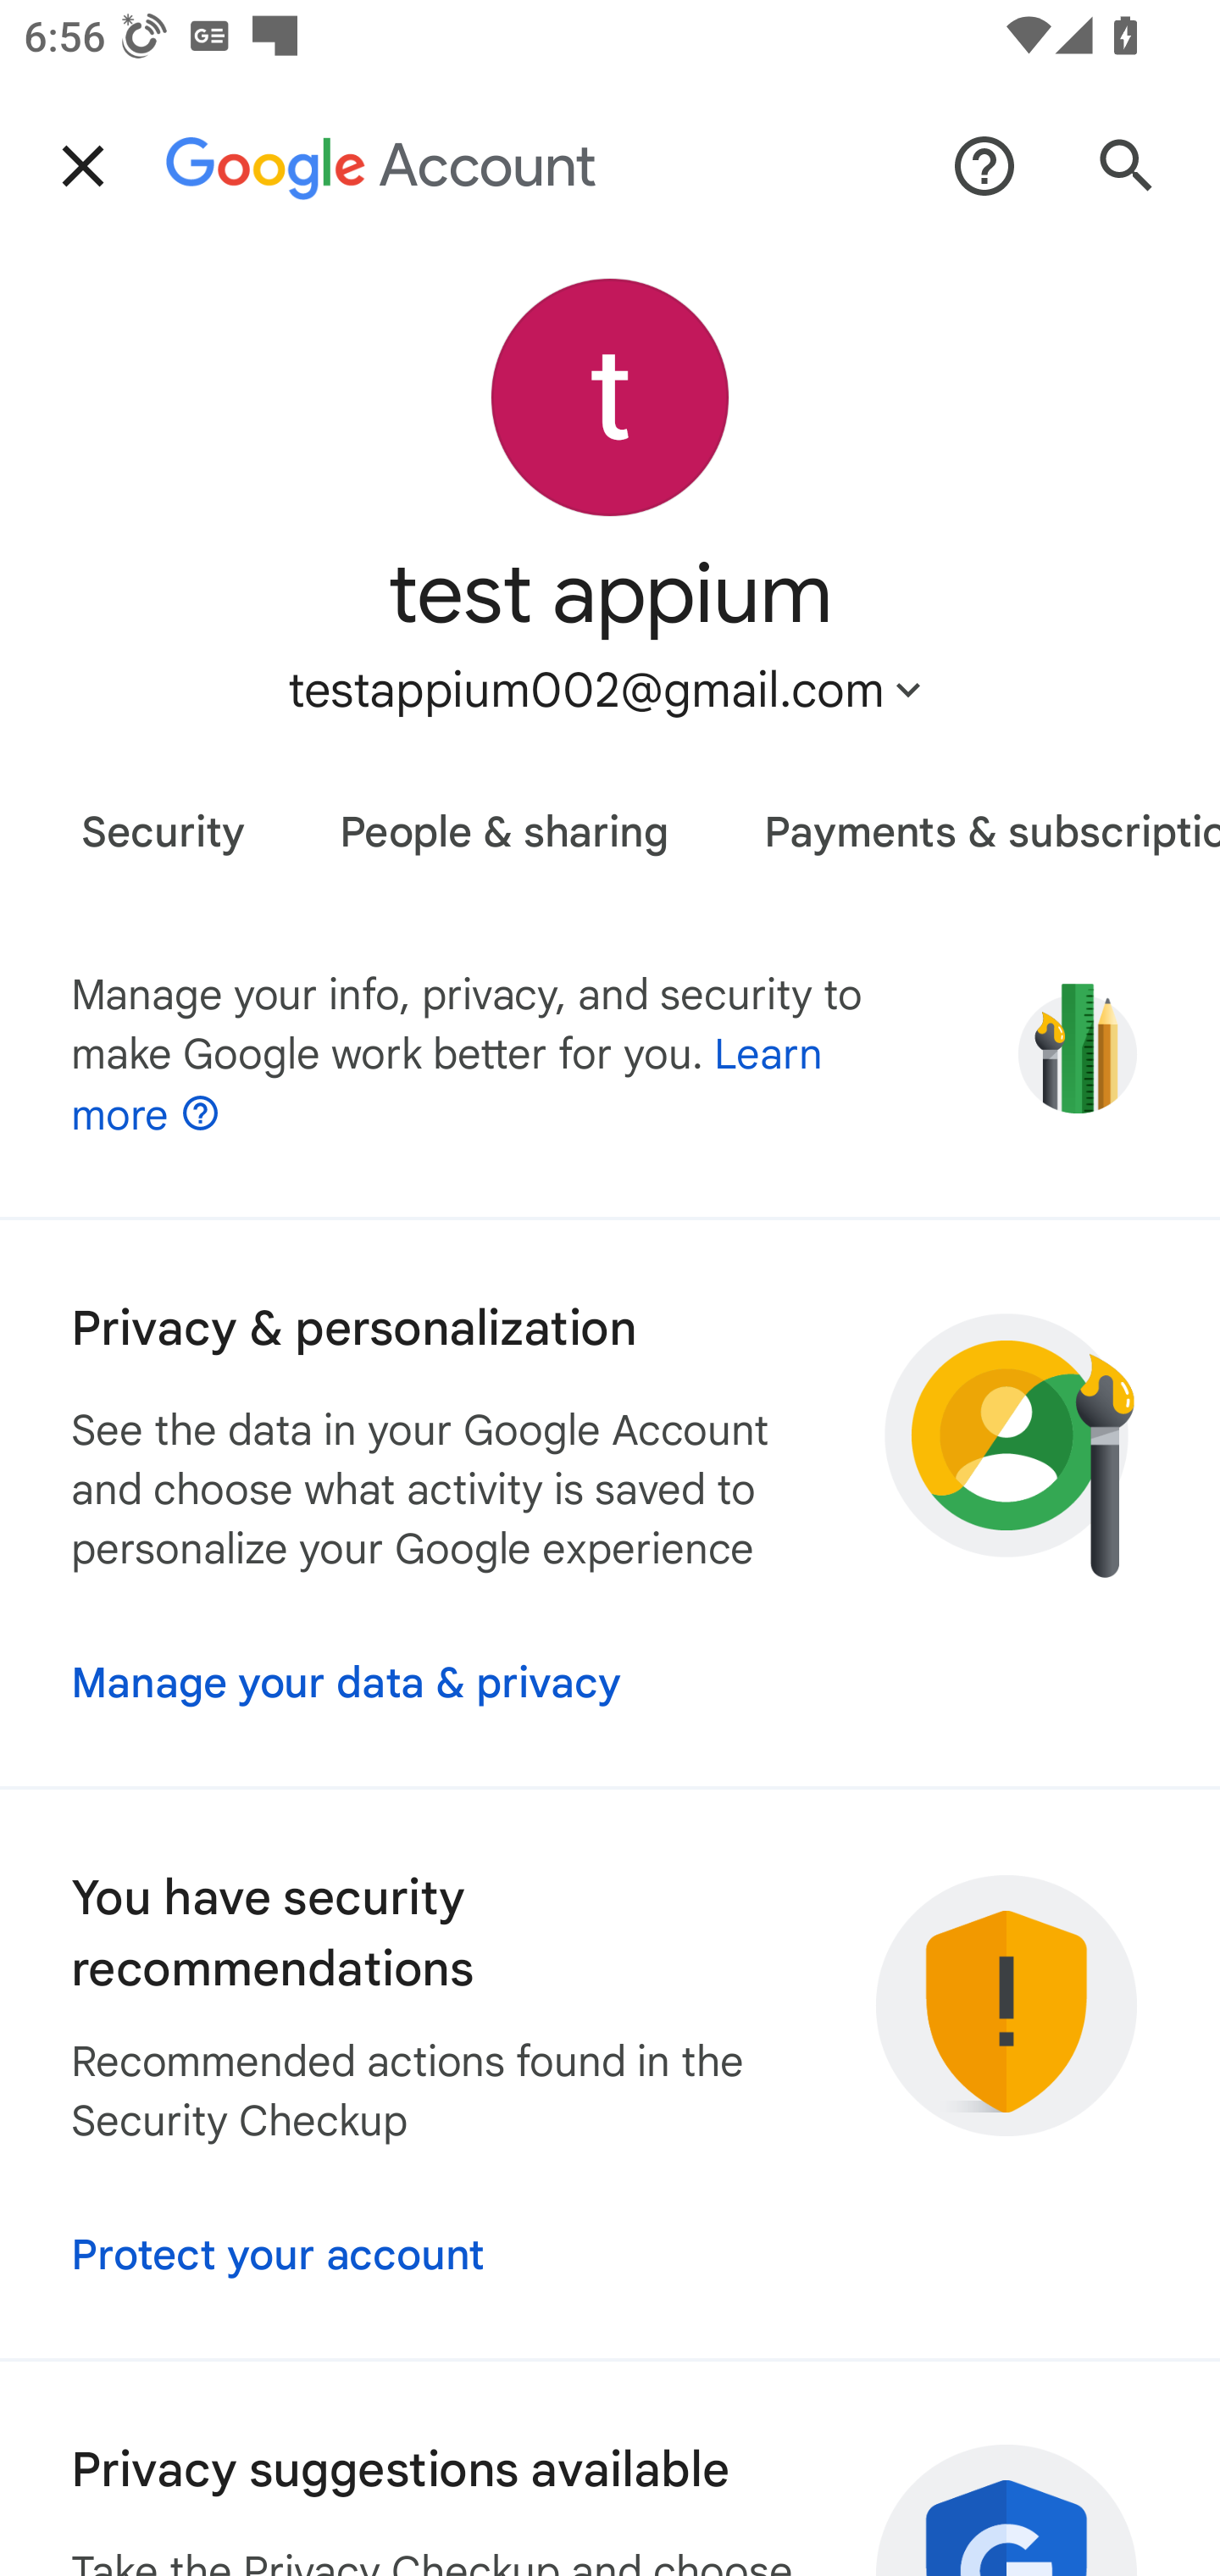 The image size is (1220, 2576). Describe the element at coordinates (163, 820) in the screenshot. I see `Security` at that location.